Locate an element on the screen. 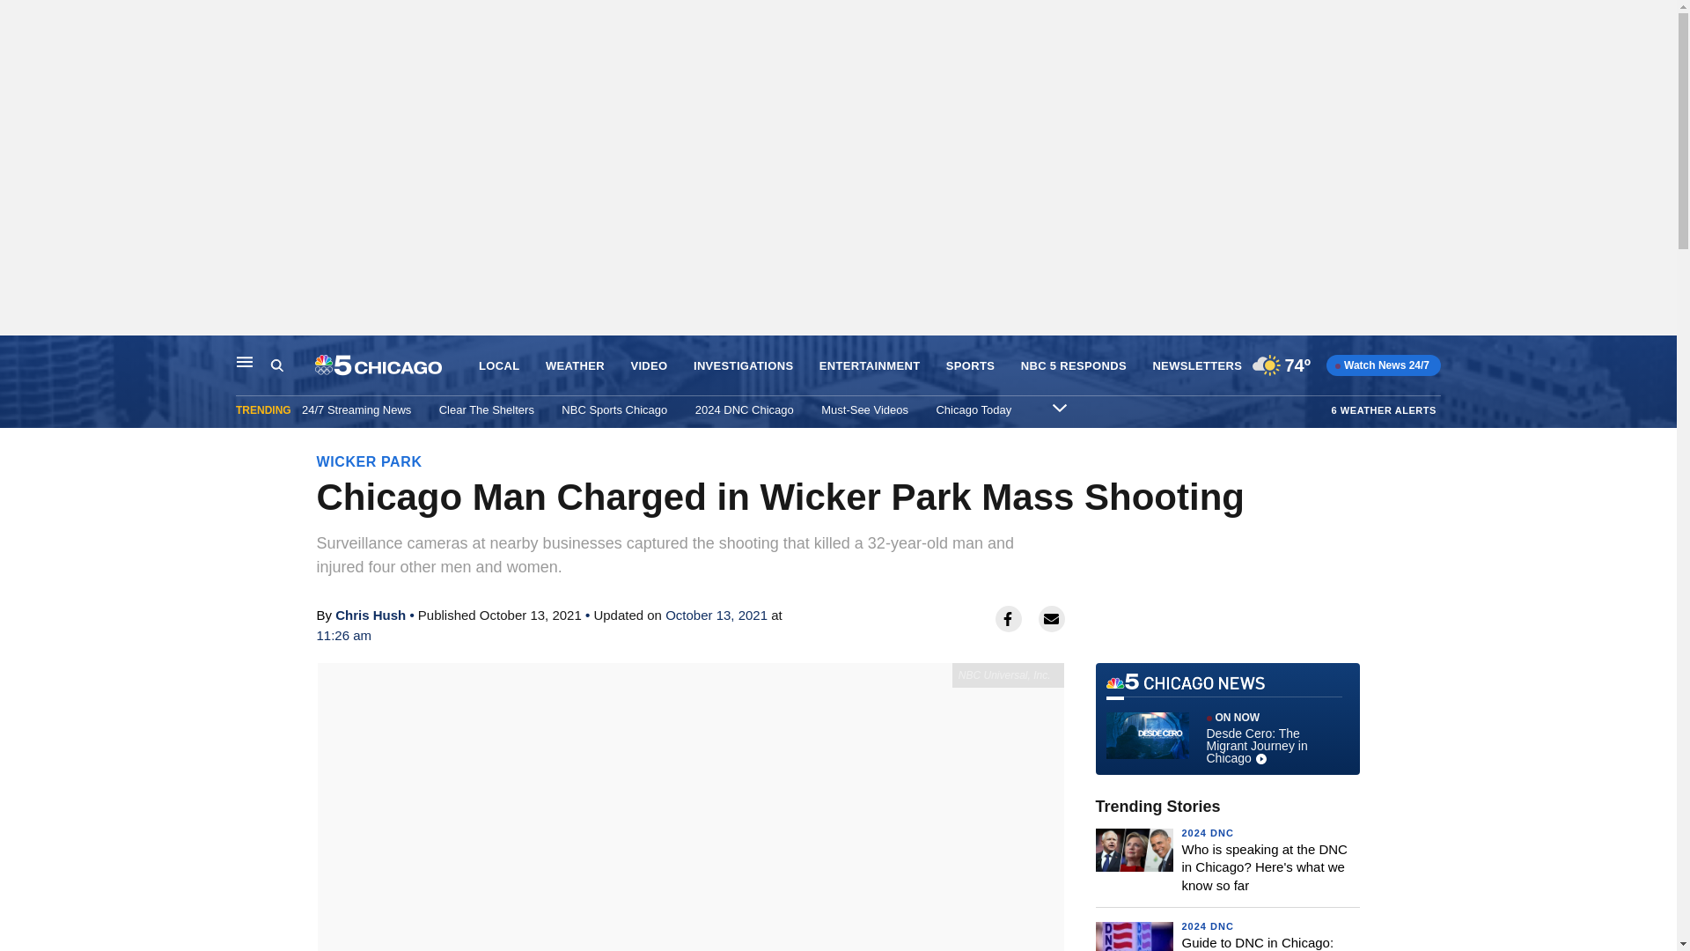 This screenshot has height=951, width=1690. INVESTIGATIONS is located at coordinates (743, 366).